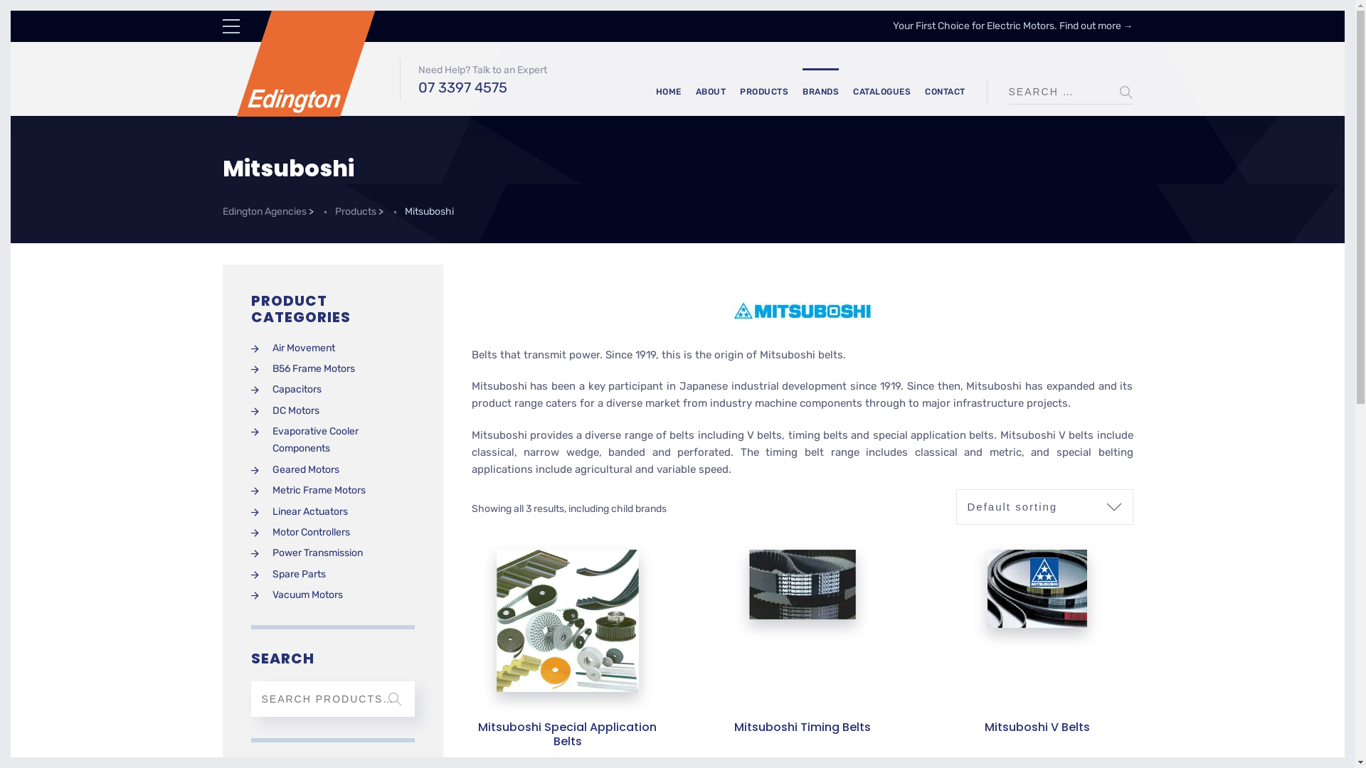 The image size is (1366, 768). I want to click on Capacitors, so click(286, 390).